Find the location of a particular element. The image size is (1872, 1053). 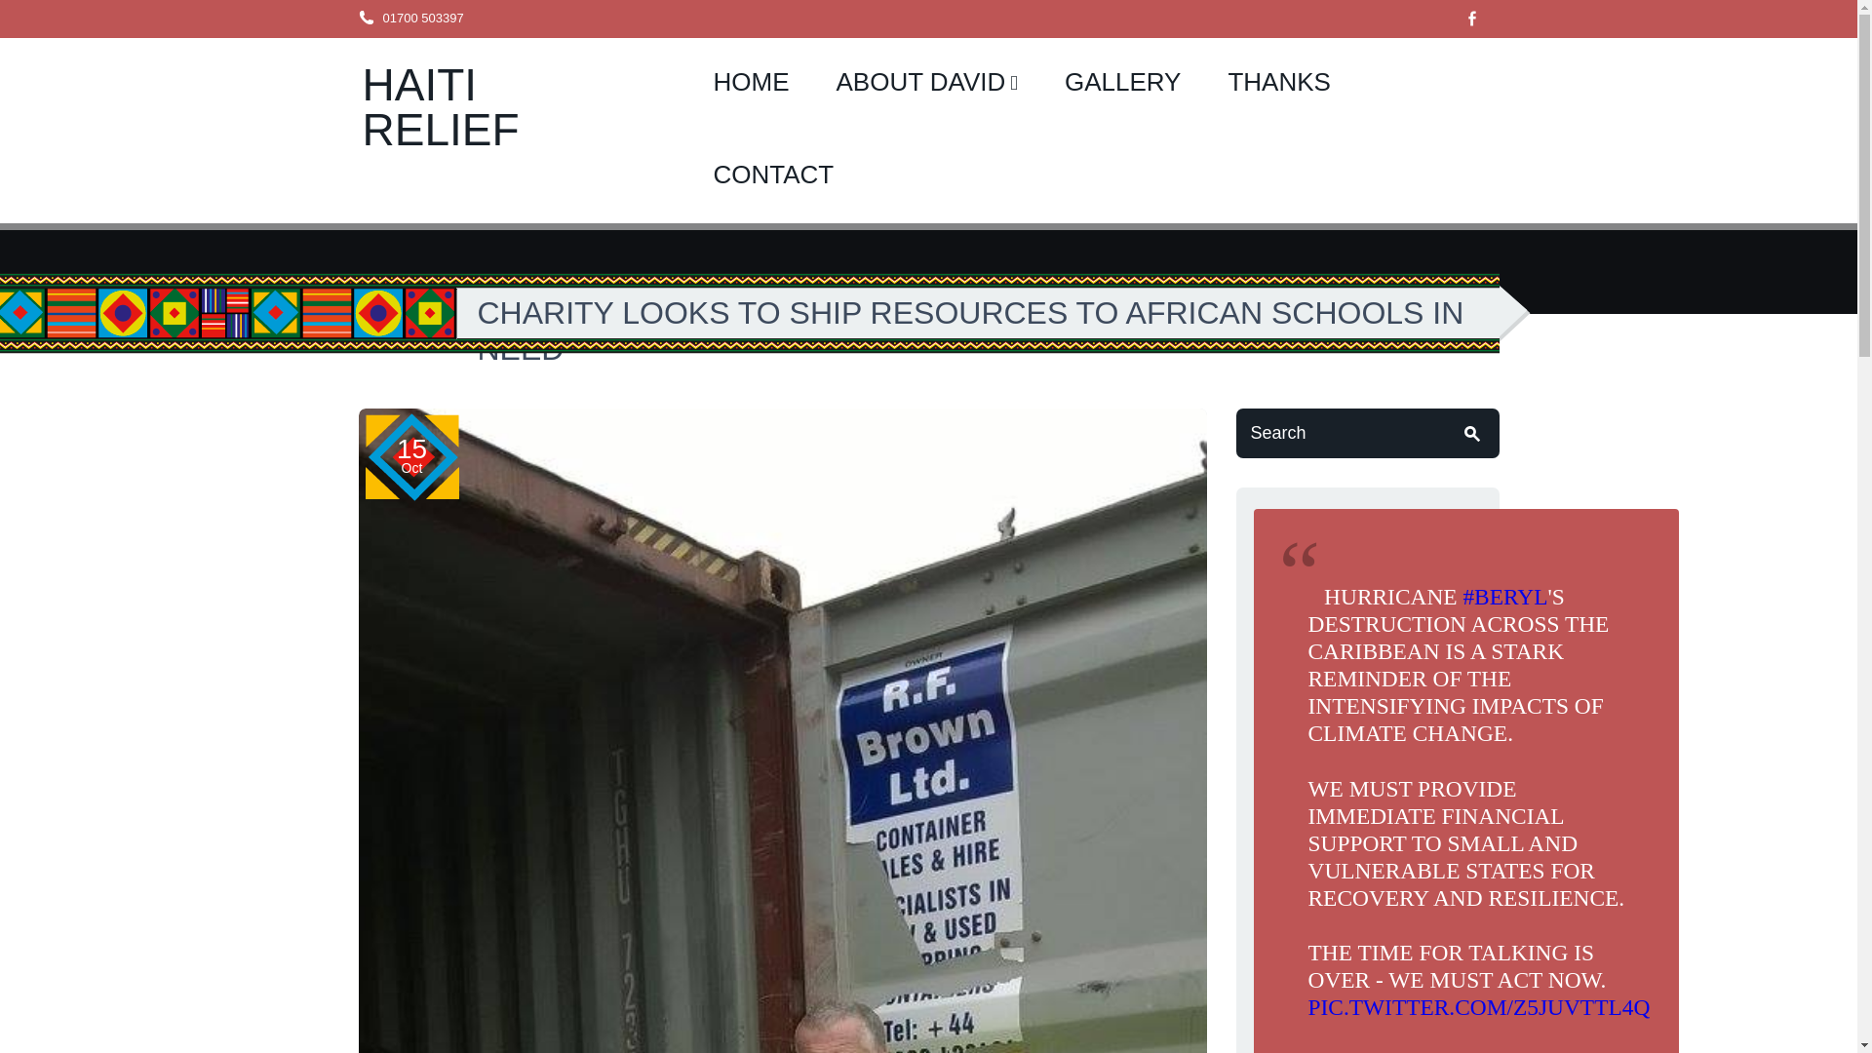

GALLERY is located at coordinates (1121, 84).